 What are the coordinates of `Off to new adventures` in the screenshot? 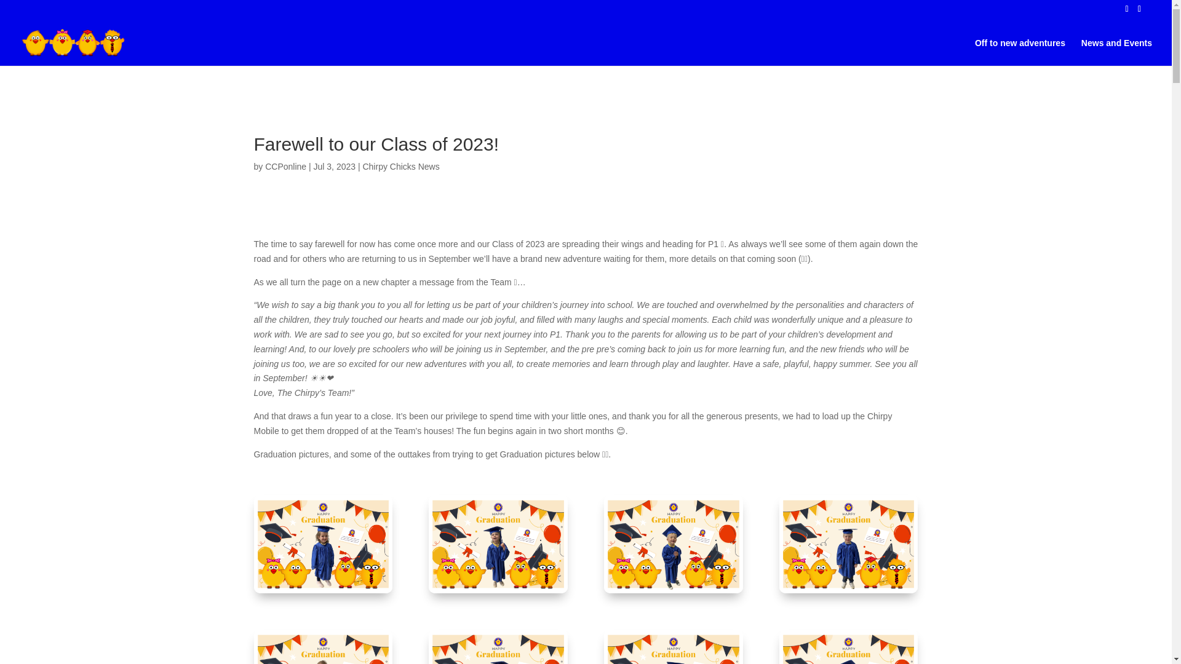 It's located at (1020, 51).